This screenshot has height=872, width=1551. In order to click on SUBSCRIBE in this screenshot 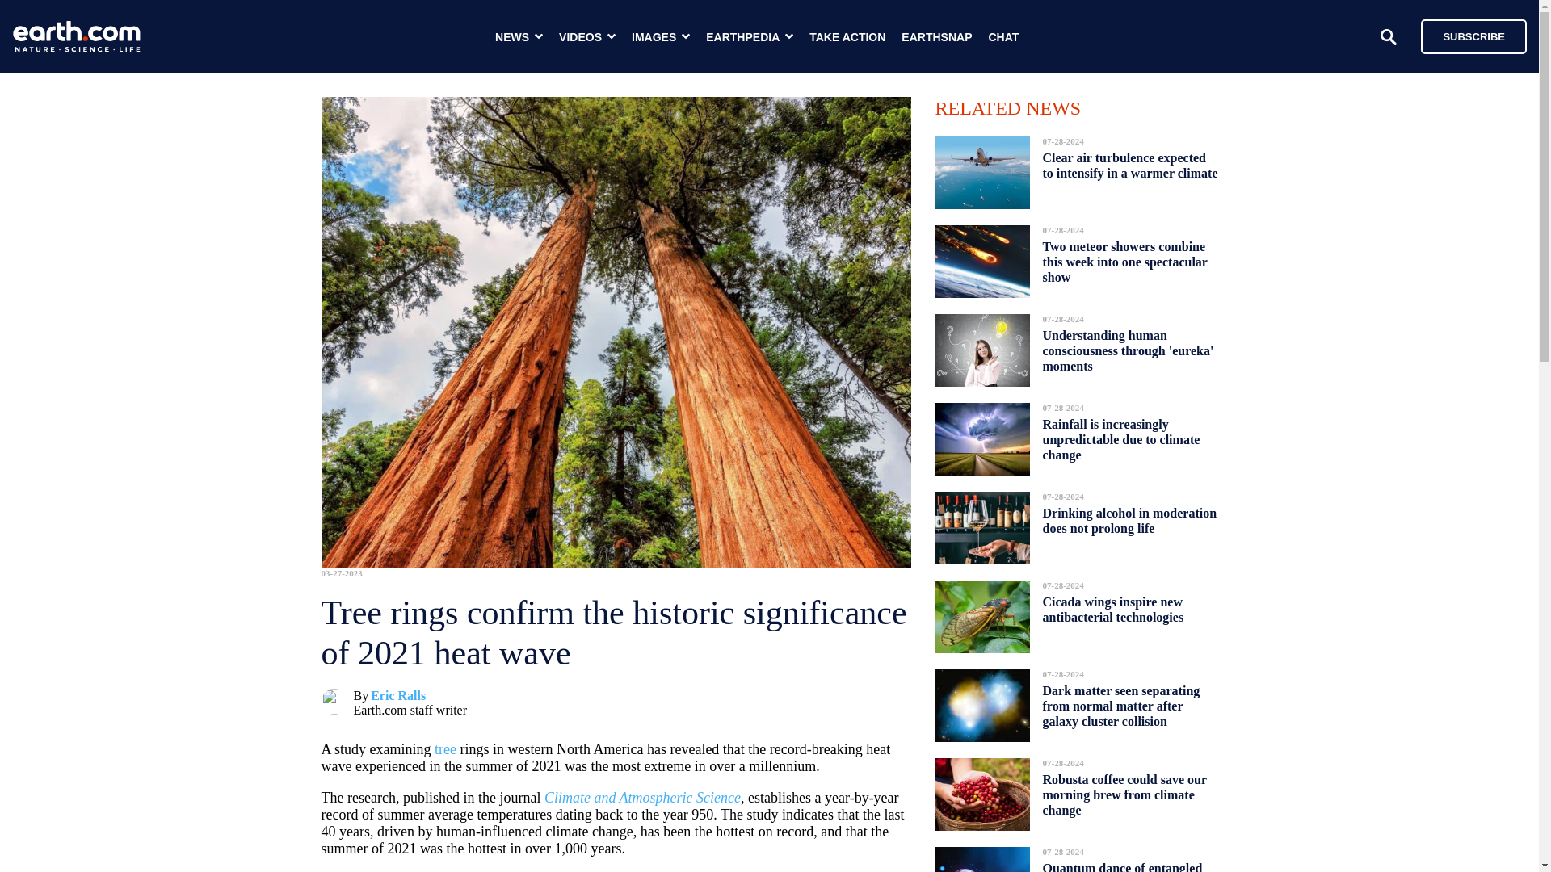, I will do `click(1465, 36)`.